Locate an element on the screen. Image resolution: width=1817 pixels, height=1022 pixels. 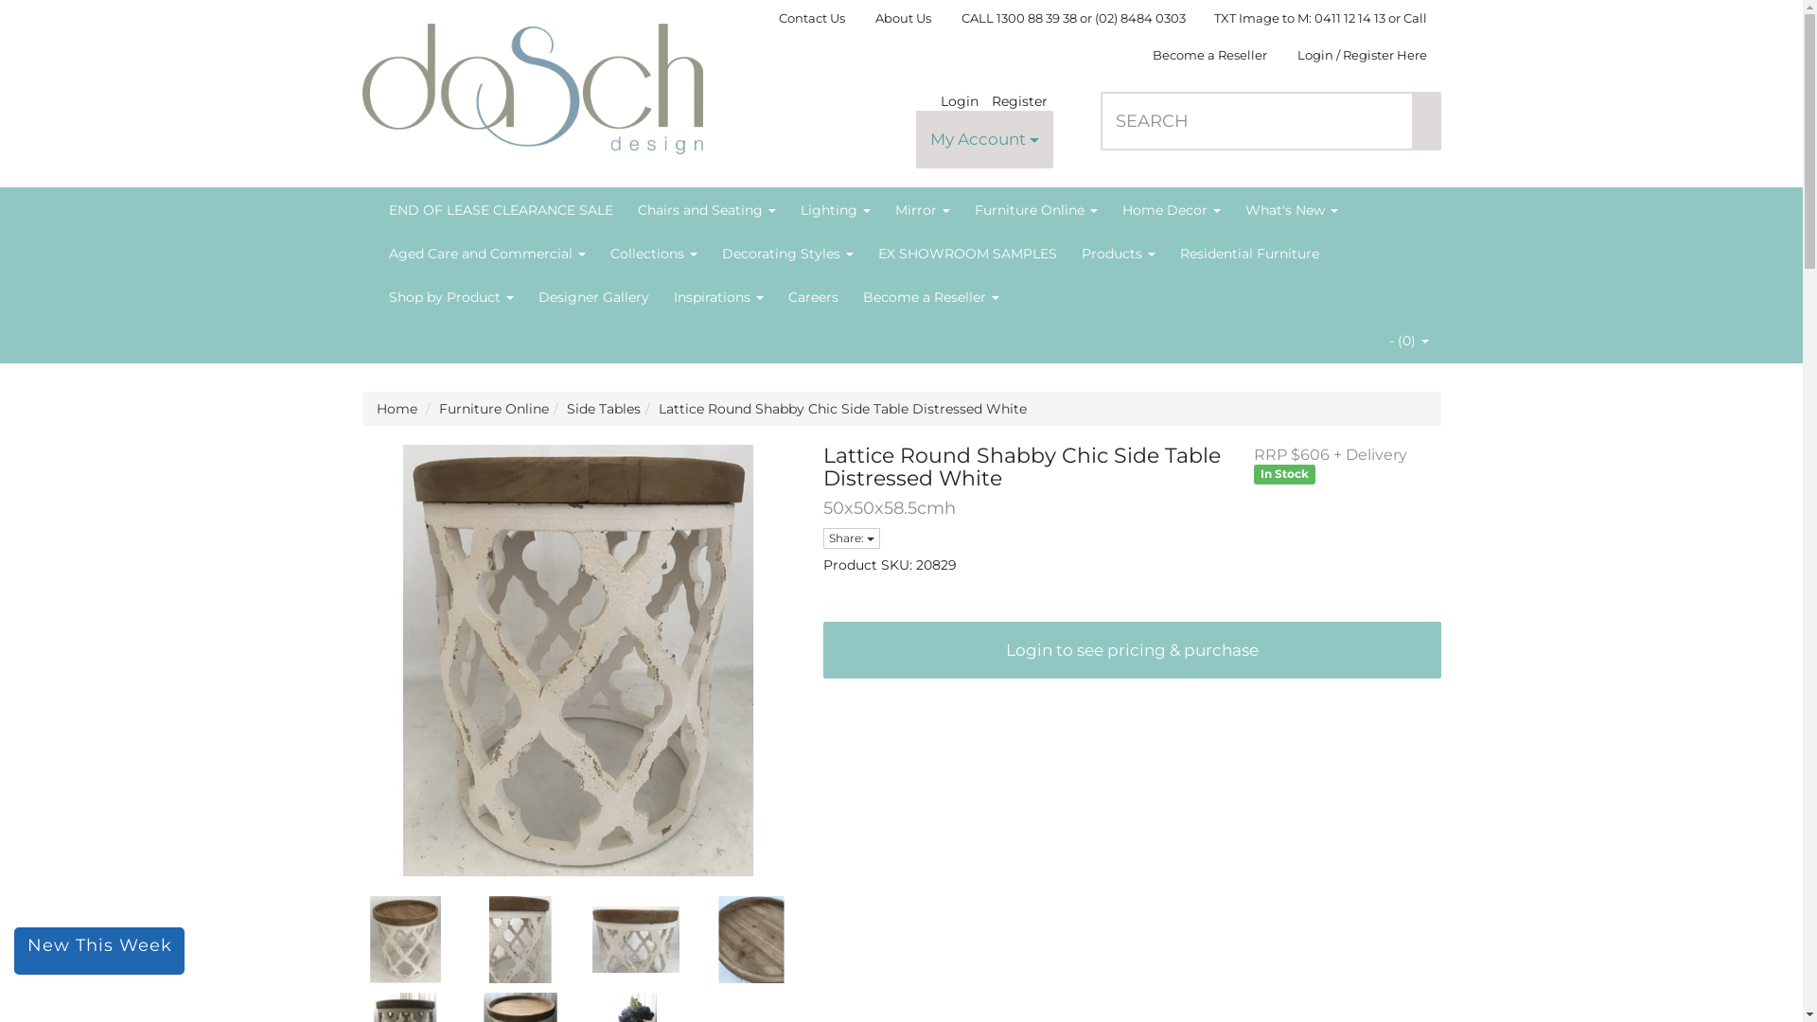
Contact Us is located at coordinates (812, 18).